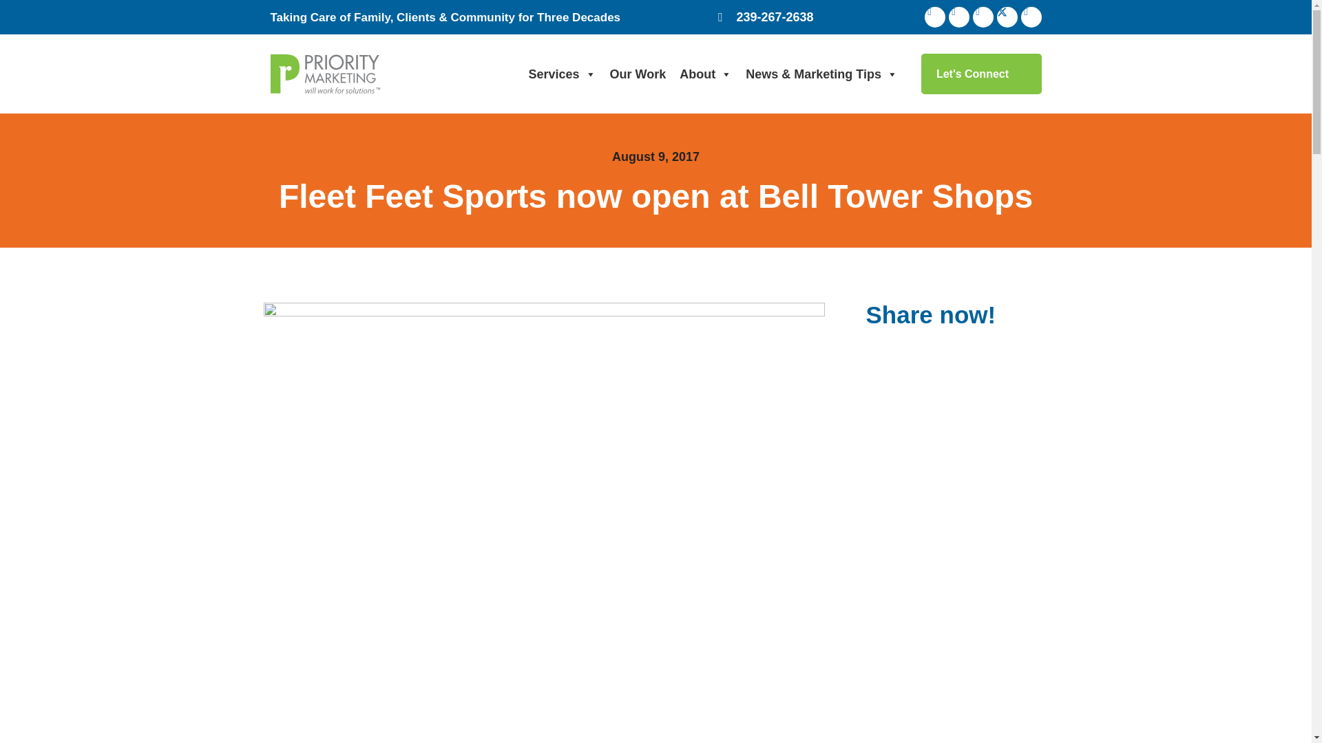 This screenshot has width=1322, height=743. I want to click on About, so click(706, 74).